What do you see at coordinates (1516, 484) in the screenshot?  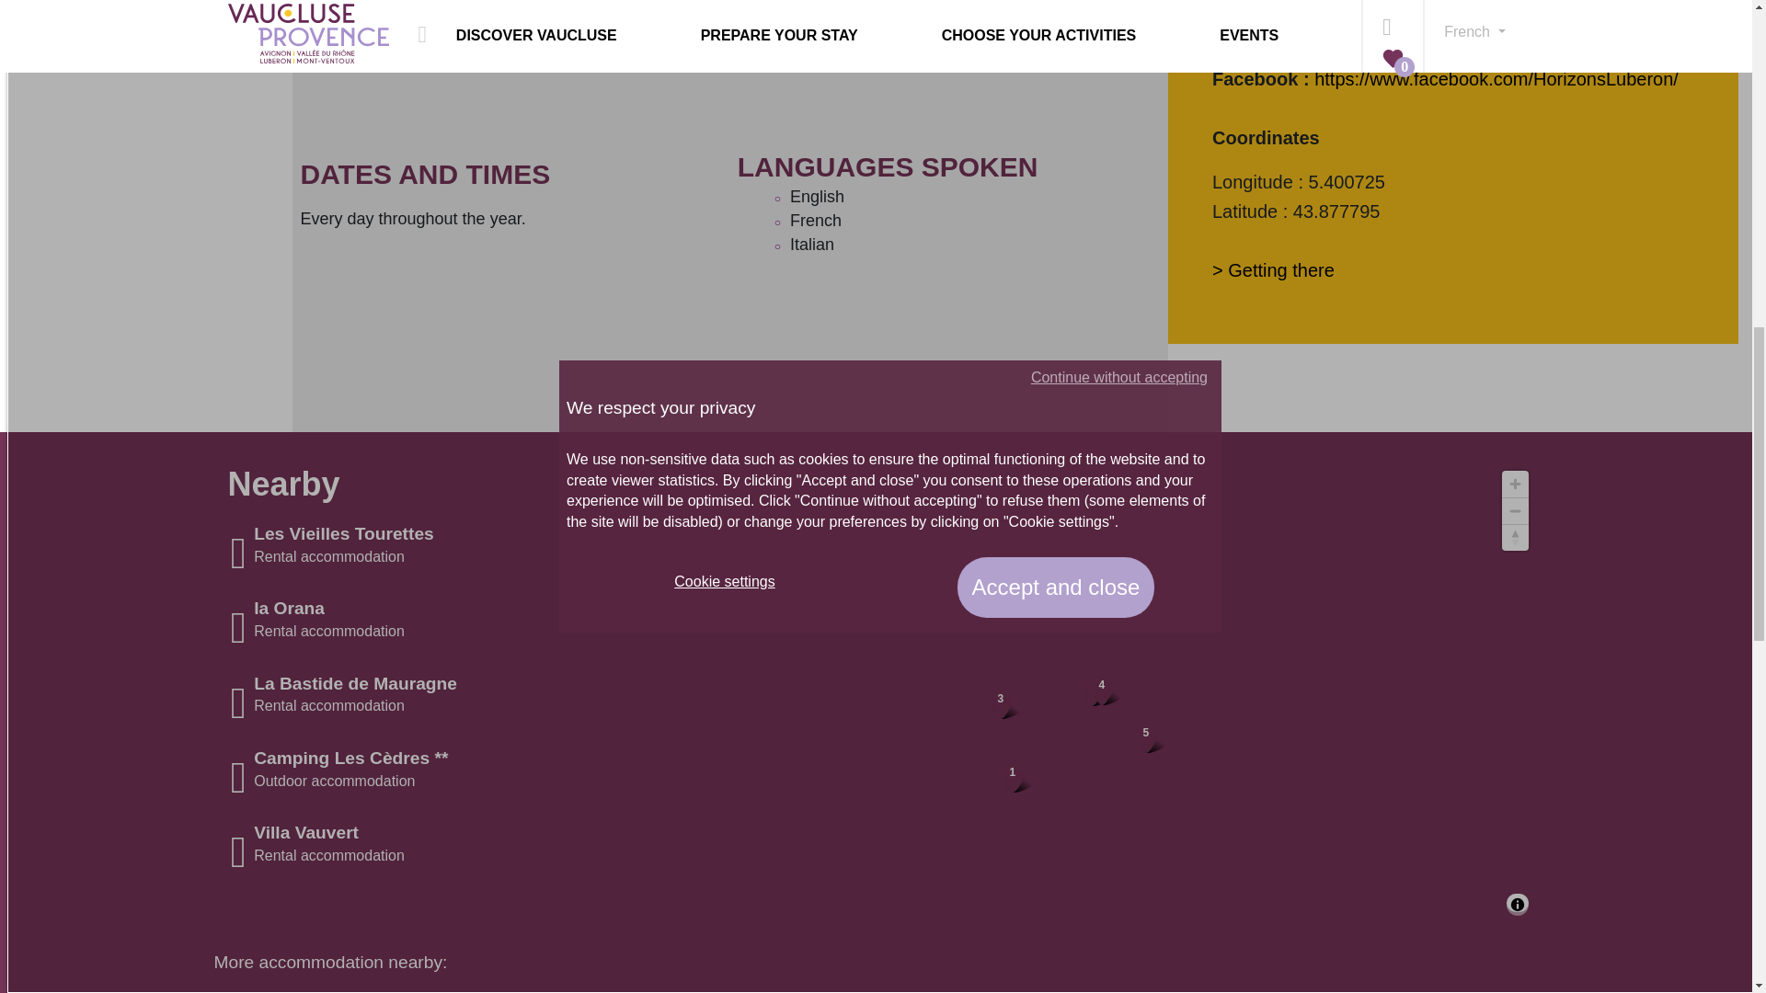 I see `Zoom in` at bounding box center [1516, 484].